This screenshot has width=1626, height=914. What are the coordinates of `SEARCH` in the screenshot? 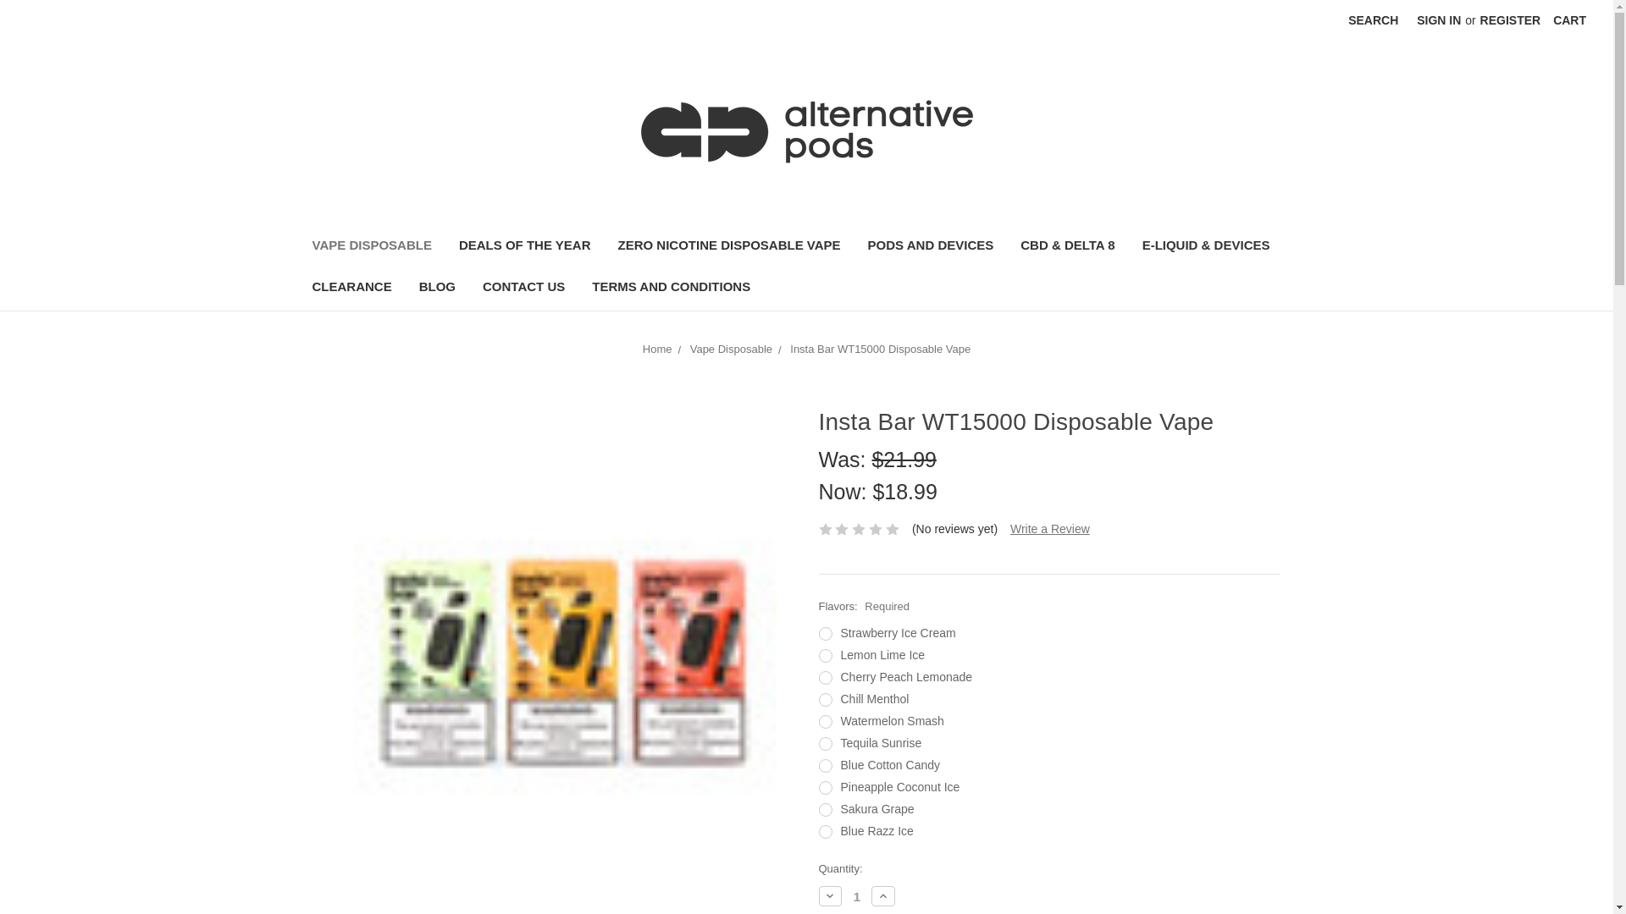 It's located at (1373, 20).